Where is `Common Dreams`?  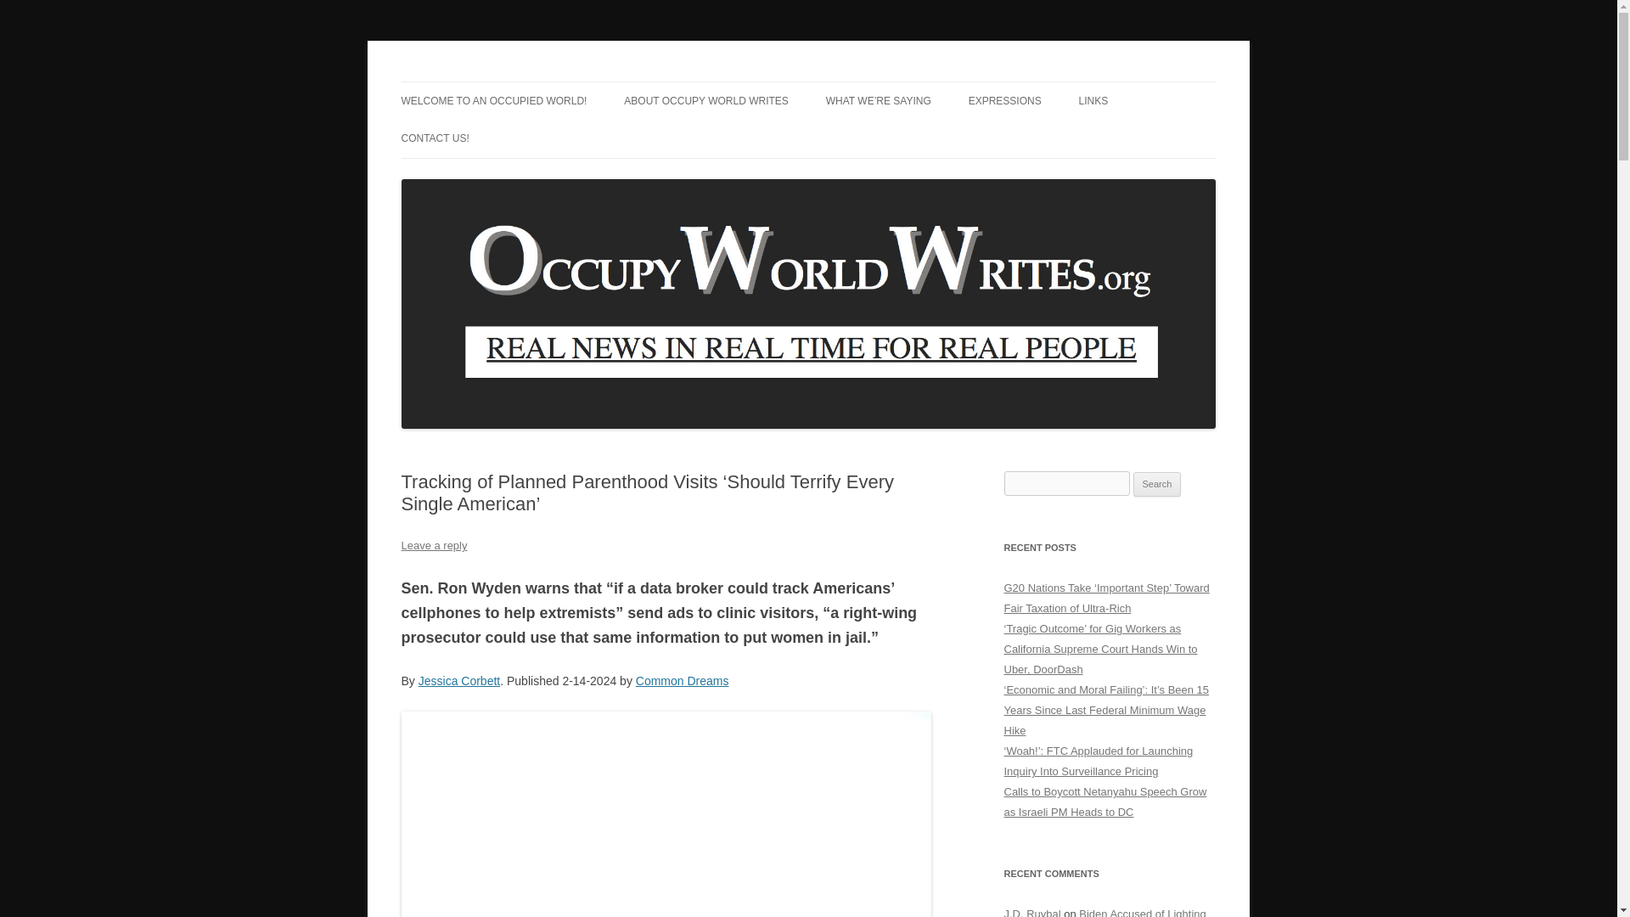
Common Dreams is located at coordinates (682, 681).